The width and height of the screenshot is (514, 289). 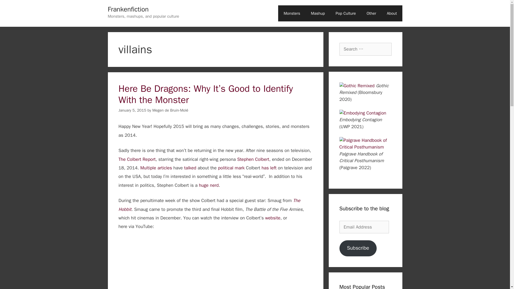 I want to click on Pop Culture, so click(x=346, y=13).